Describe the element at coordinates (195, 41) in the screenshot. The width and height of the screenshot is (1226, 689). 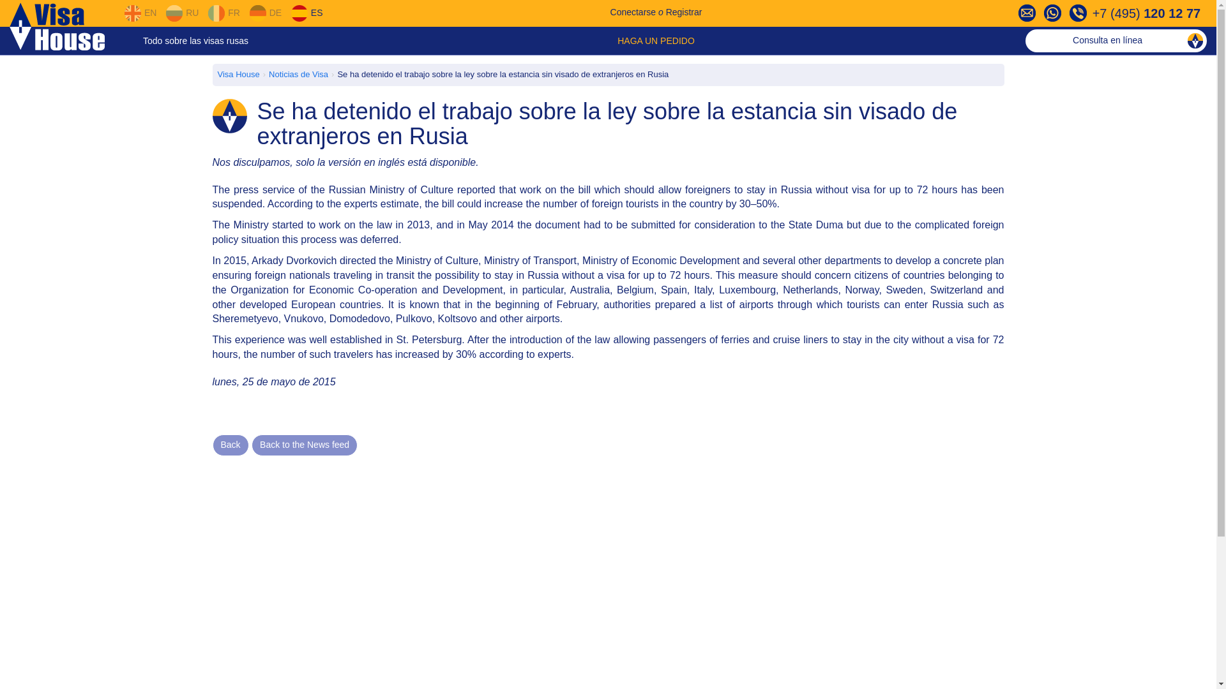
I see `Todo sobre las visas rusas` at that location.